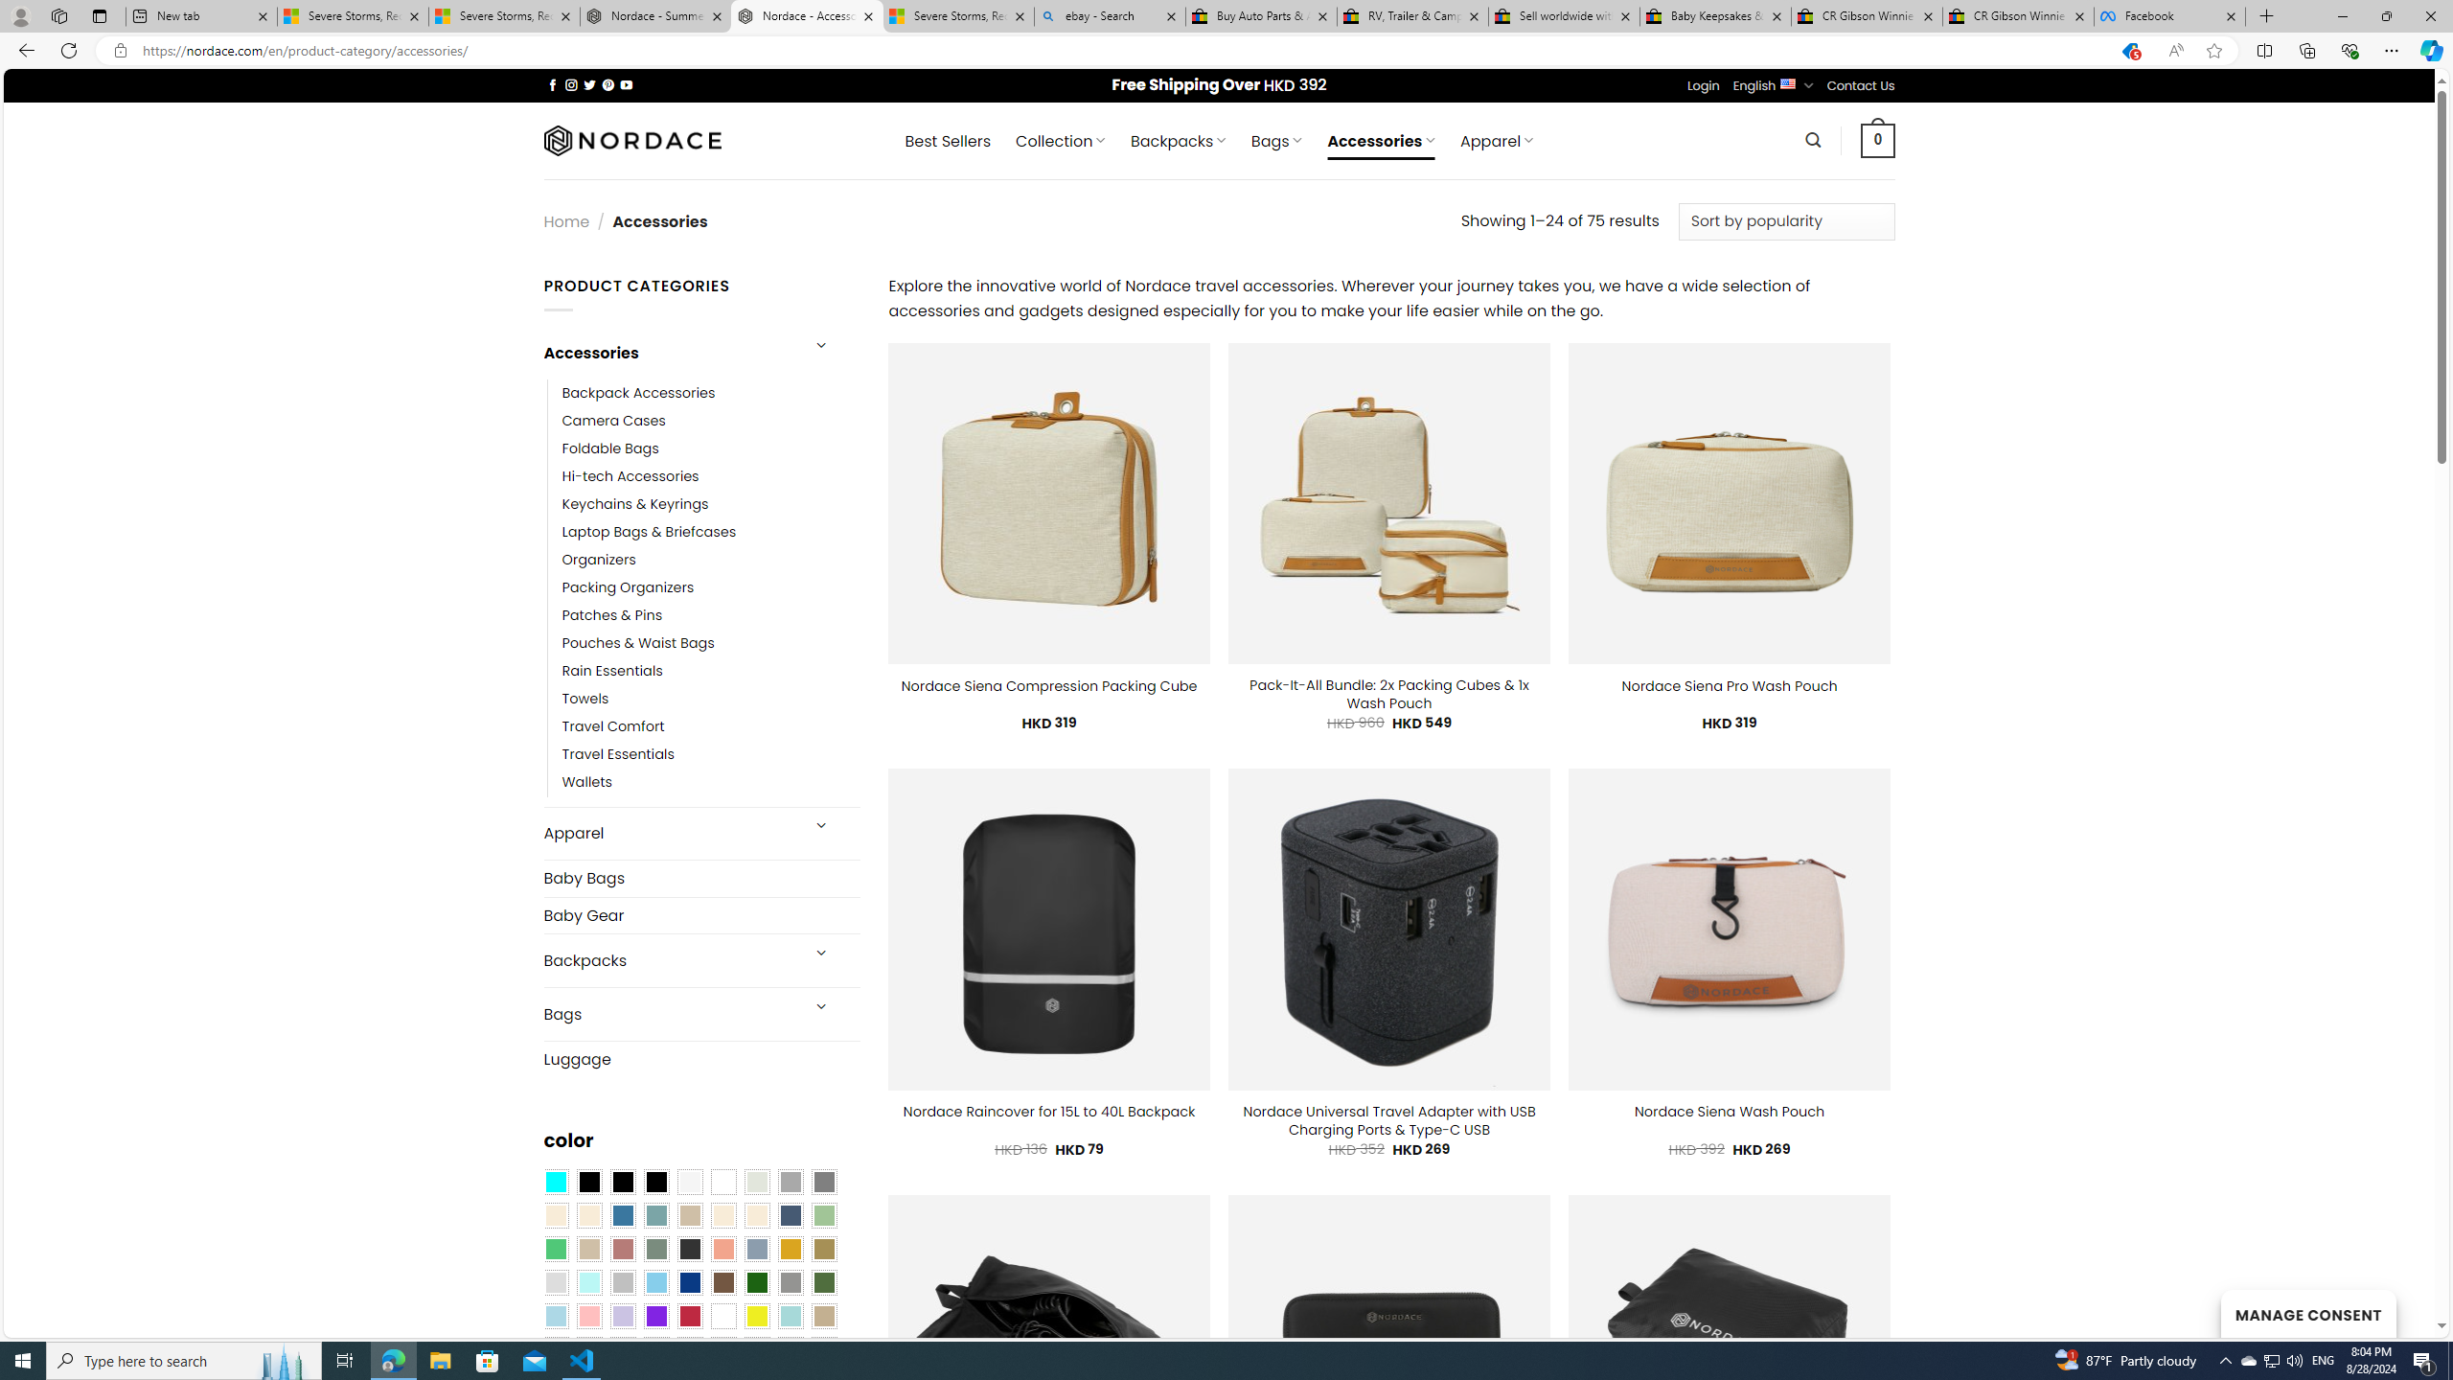 This screenshot has height=1380, width=2453. I want to click on Split screen, so click(2265, 50).